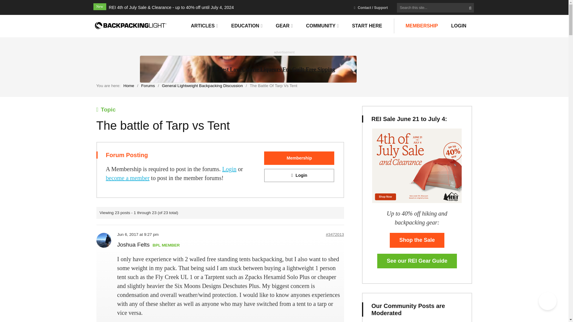 Image resolution: width=573 pixels, height=322 pixels. What do you see at coordinates (133, 245) in the screenshot?
I see `View Joshua Felts's profile` at bounding box center [133, 245].